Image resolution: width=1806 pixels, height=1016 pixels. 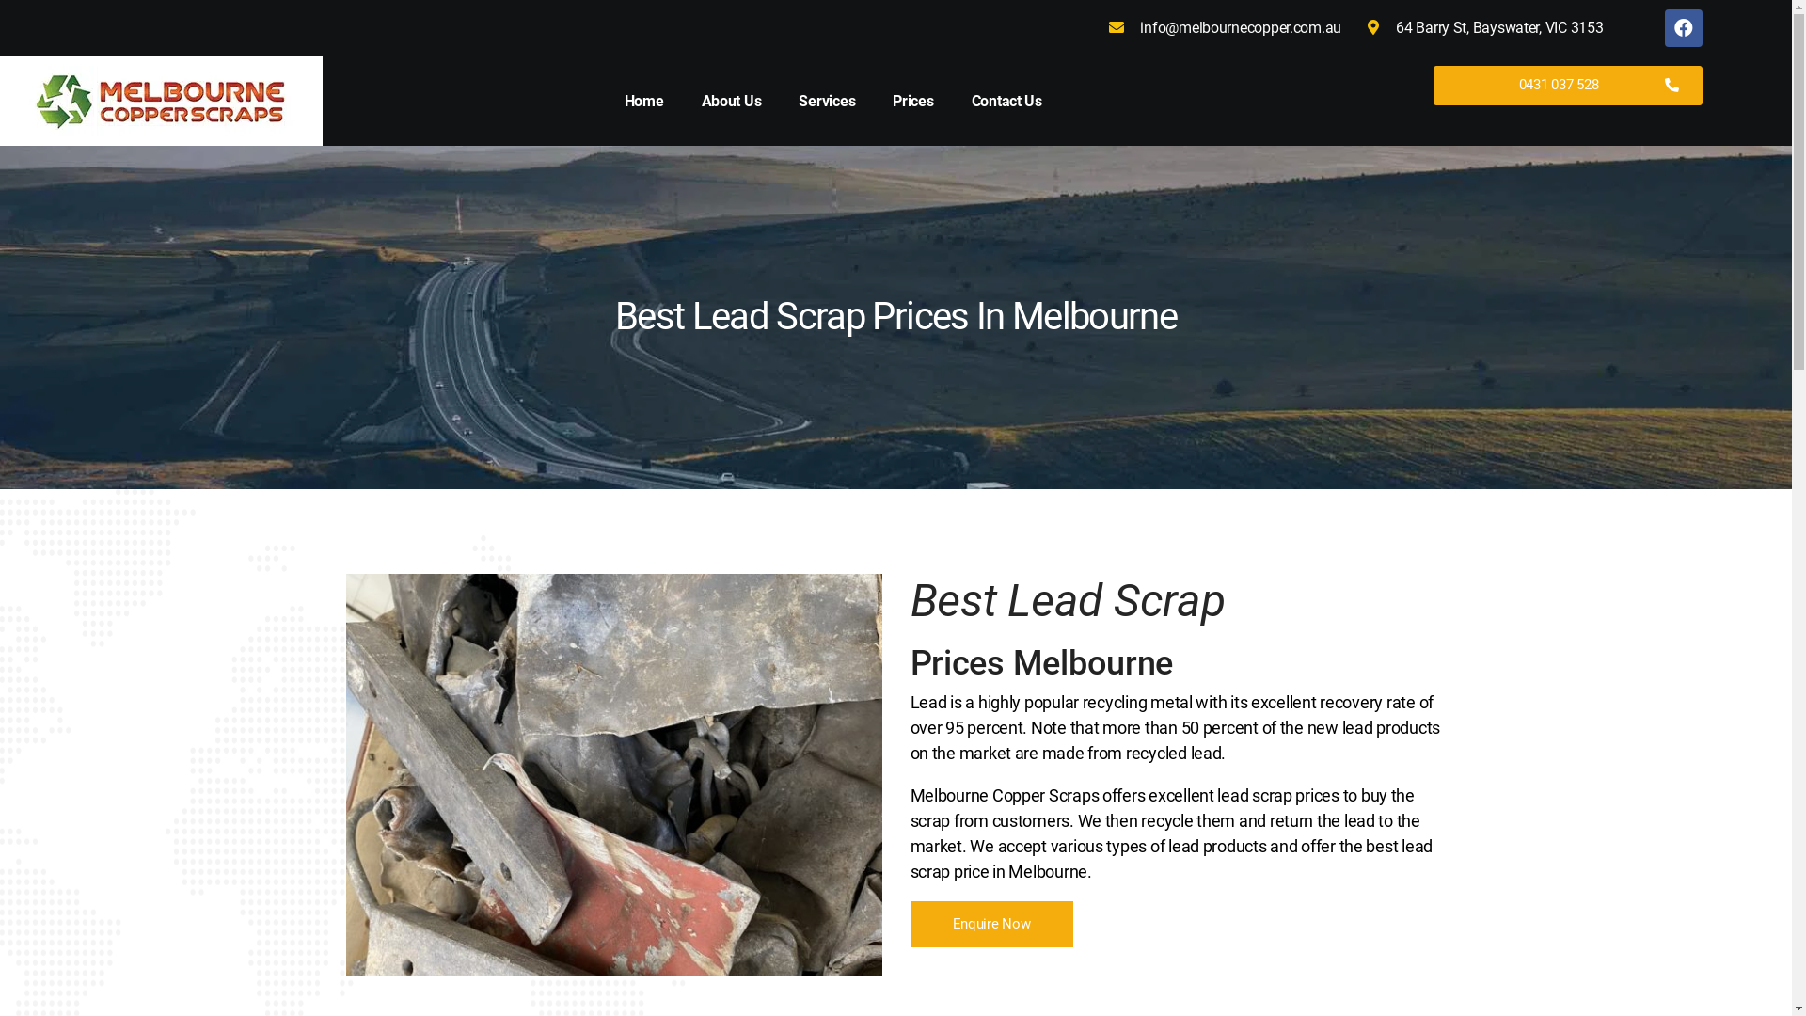 I want to click on info@melbournecopper.com.au, so click(x=1223, y=28).